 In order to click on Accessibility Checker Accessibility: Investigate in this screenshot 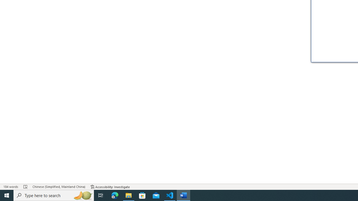, I will do `click(110, 186)`.